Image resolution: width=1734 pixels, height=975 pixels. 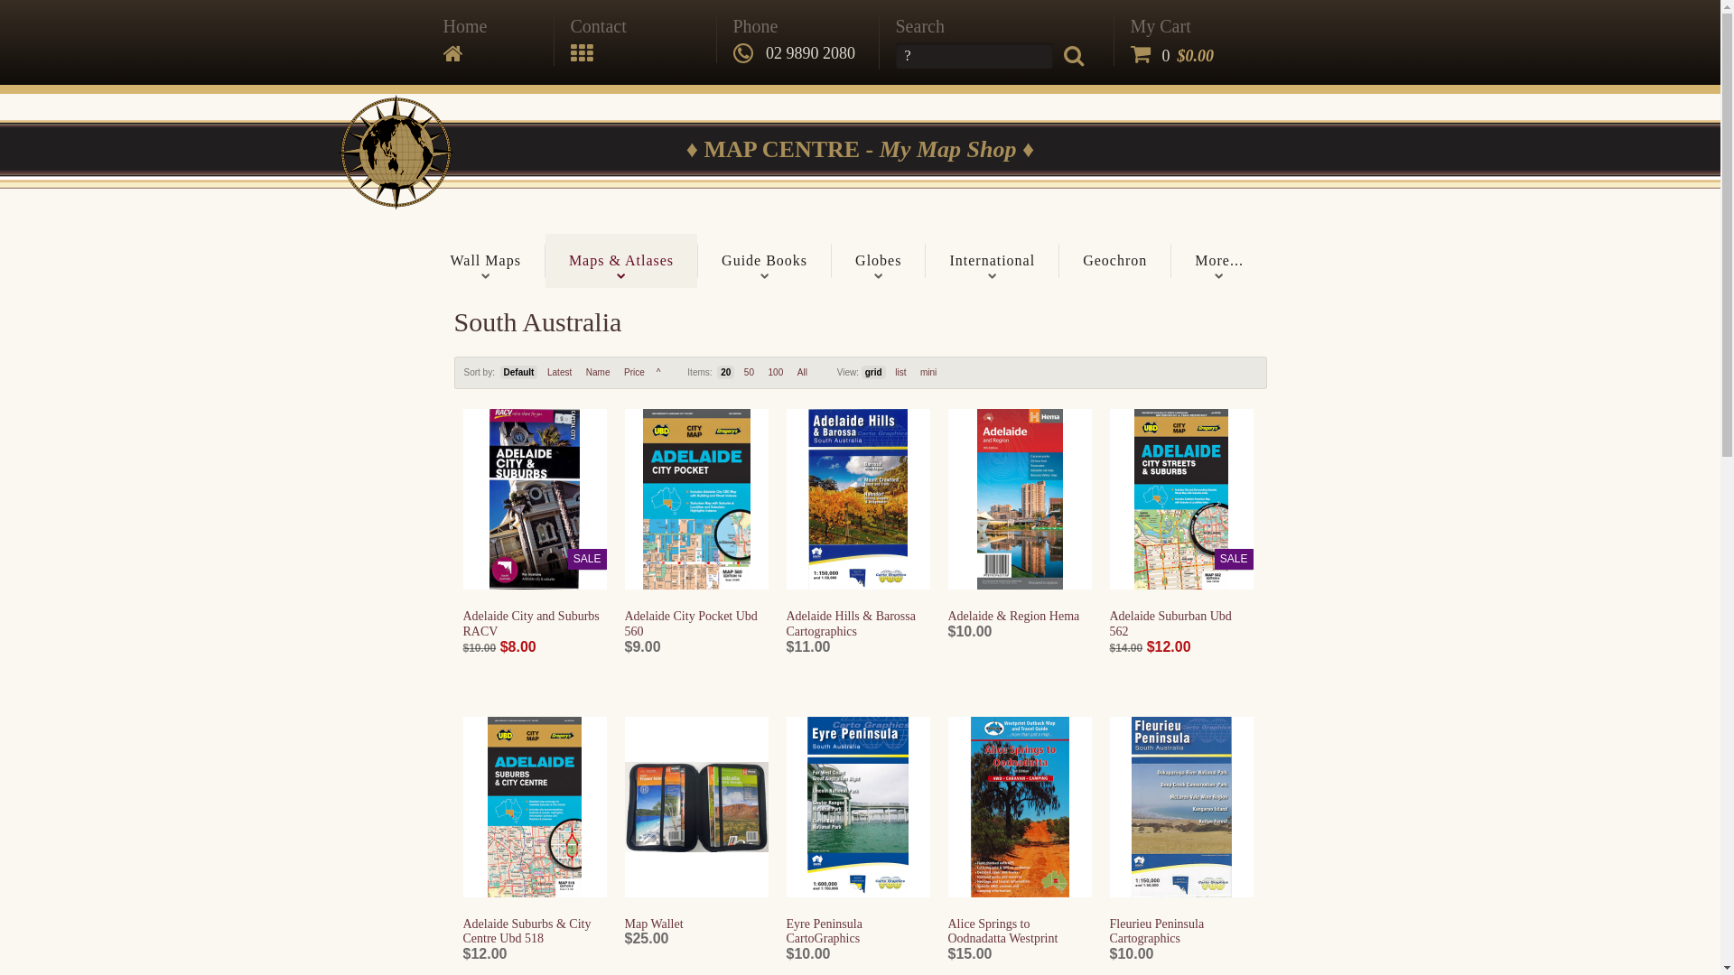 What do you see at coordinates (795, 53) in the screenshot?
I see `02 9890 2080` at bounding box center [795, 53].